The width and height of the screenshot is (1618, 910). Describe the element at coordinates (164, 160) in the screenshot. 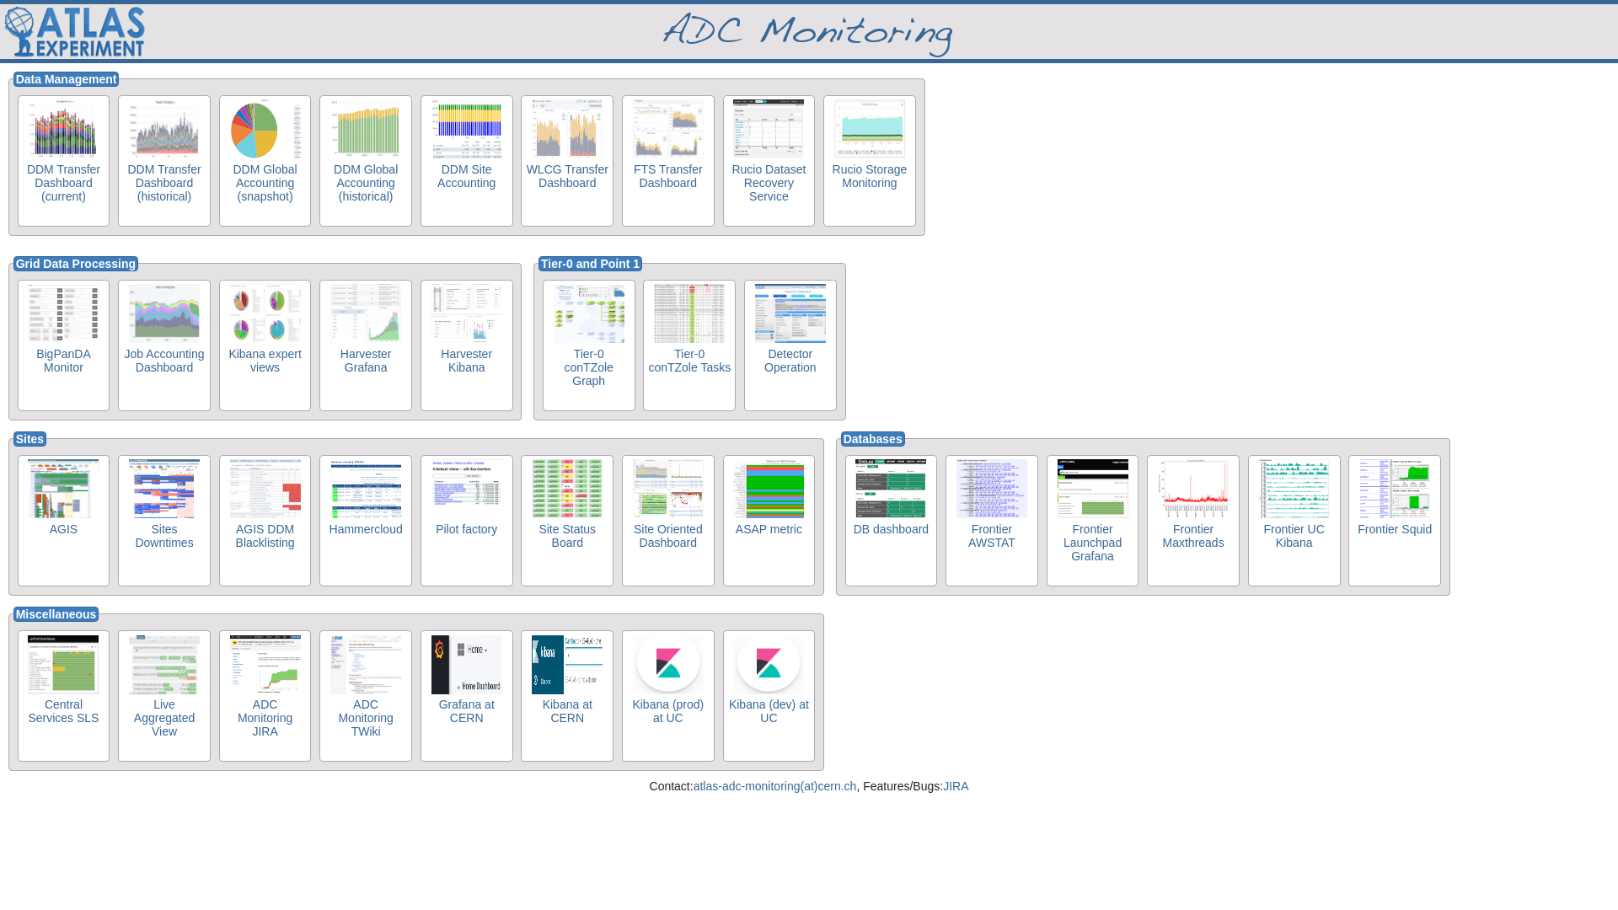

I see `DDM Transfer Dashboard (historical)` at that location.